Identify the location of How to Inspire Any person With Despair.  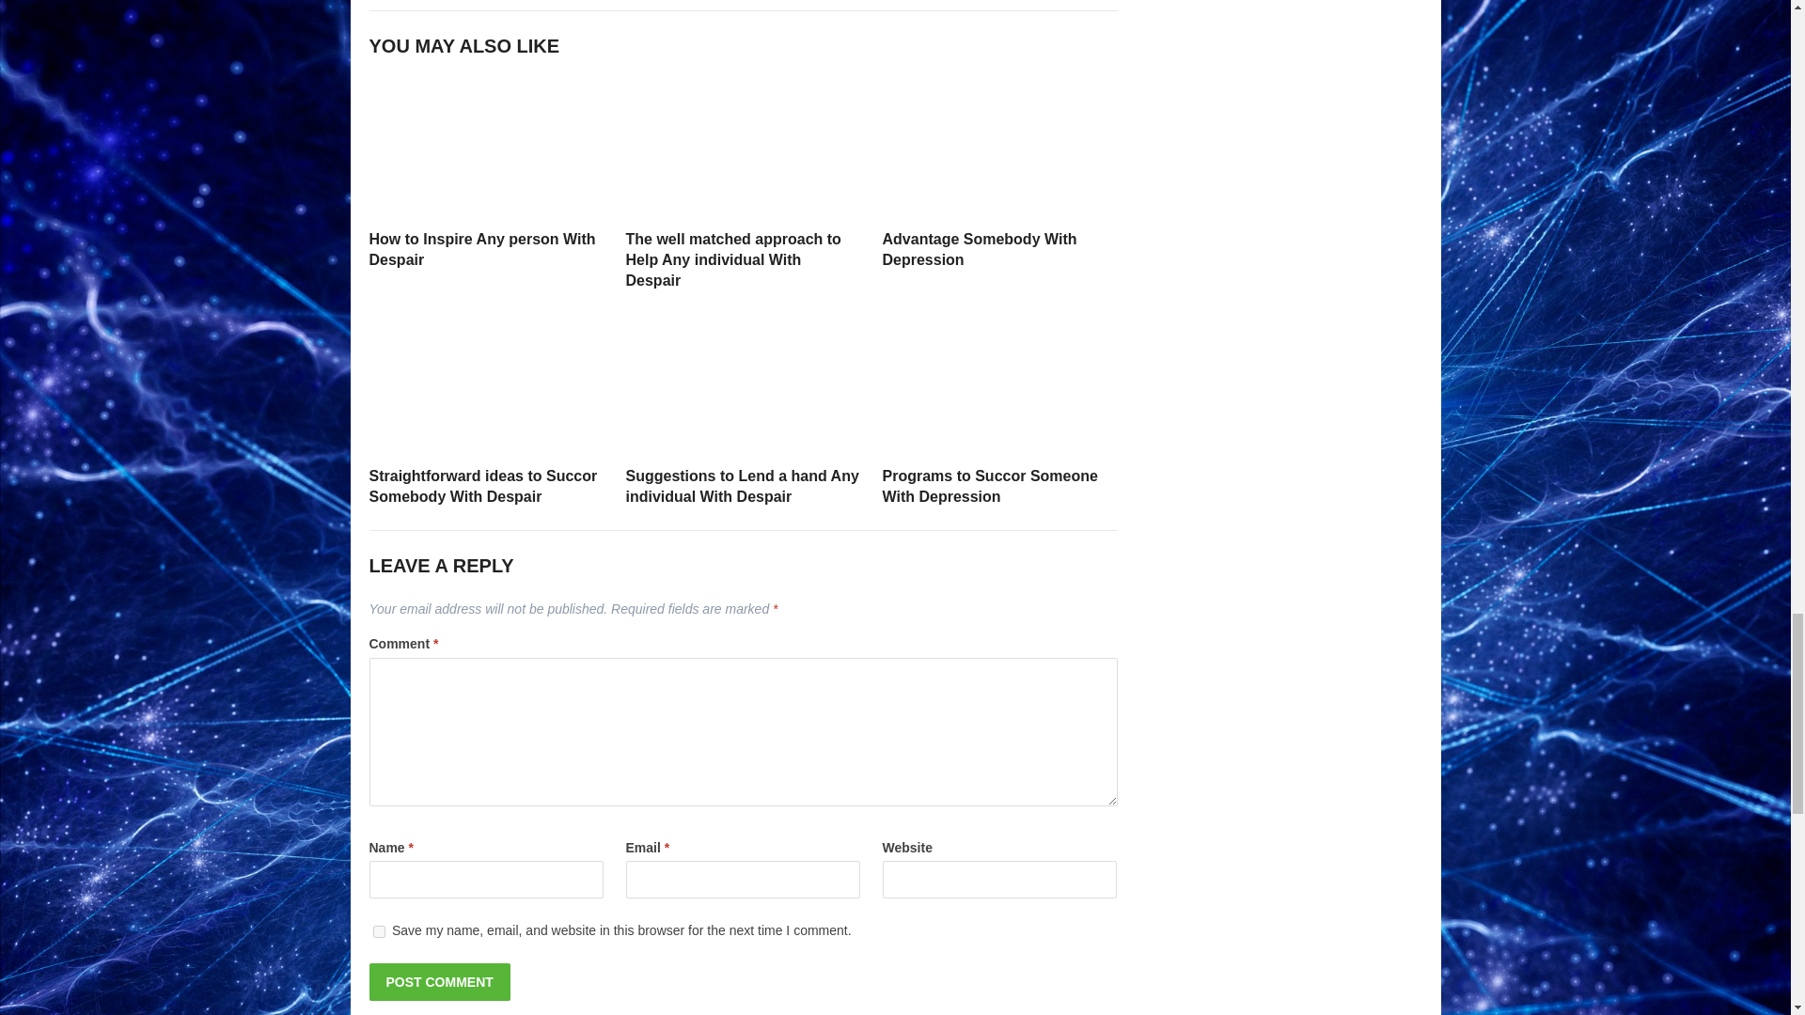
(481, 250).